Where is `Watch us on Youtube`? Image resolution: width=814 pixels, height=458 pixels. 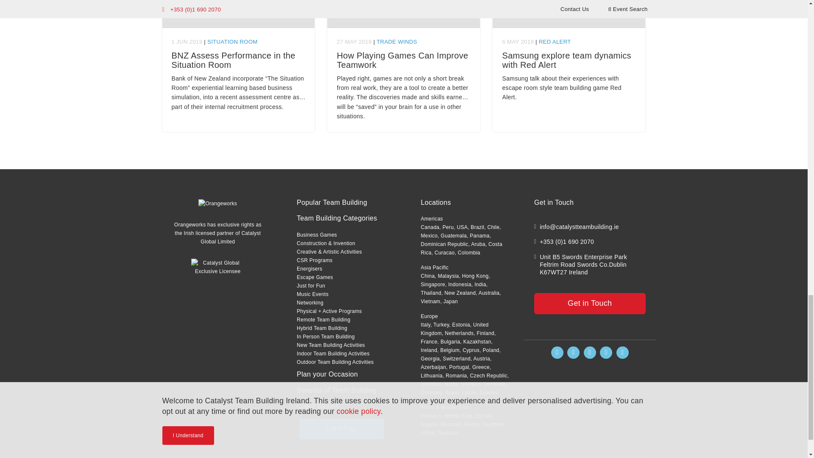
Watch us on Youtube is located at coordinates (622, 352).